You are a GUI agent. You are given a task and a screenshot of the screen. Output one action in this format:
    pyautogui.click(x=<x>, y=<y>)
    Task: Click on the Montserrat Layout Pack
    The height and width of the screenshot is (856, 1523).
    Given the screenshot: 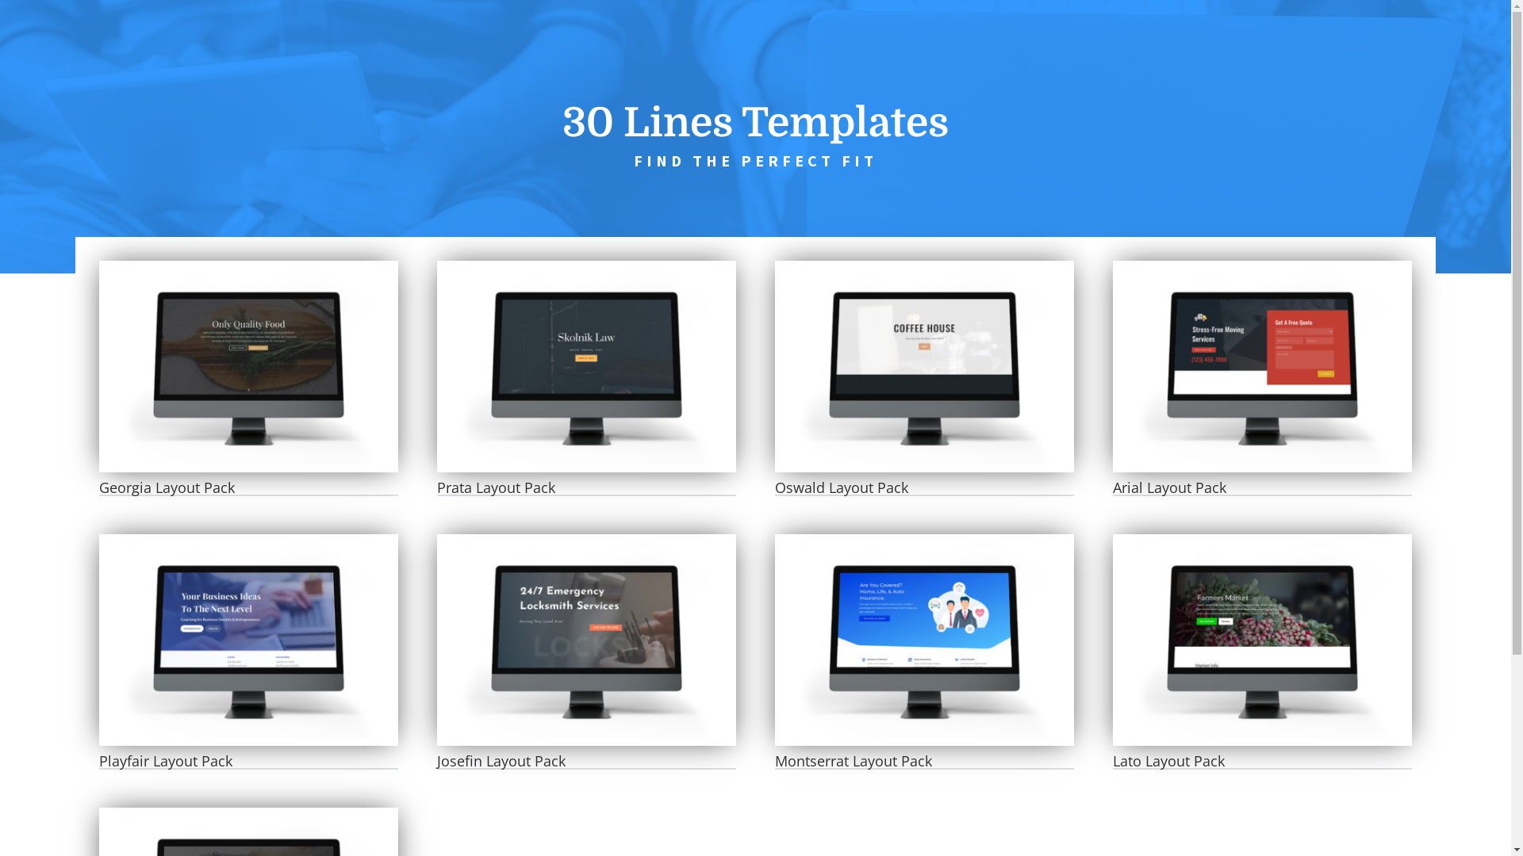 What is the action you would take?
    pyautogui.click(x=924, y=640)
    